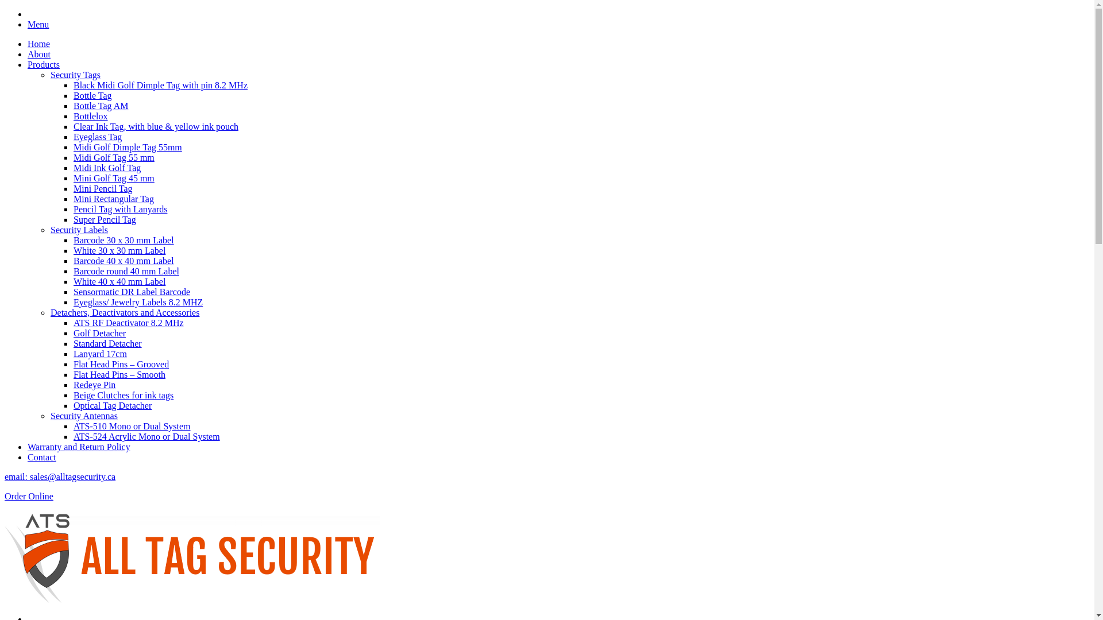  What do you see at coordinates (100, 333) in the screenshot?
I see `Golf Detacher` at bounding box center [100, 333].